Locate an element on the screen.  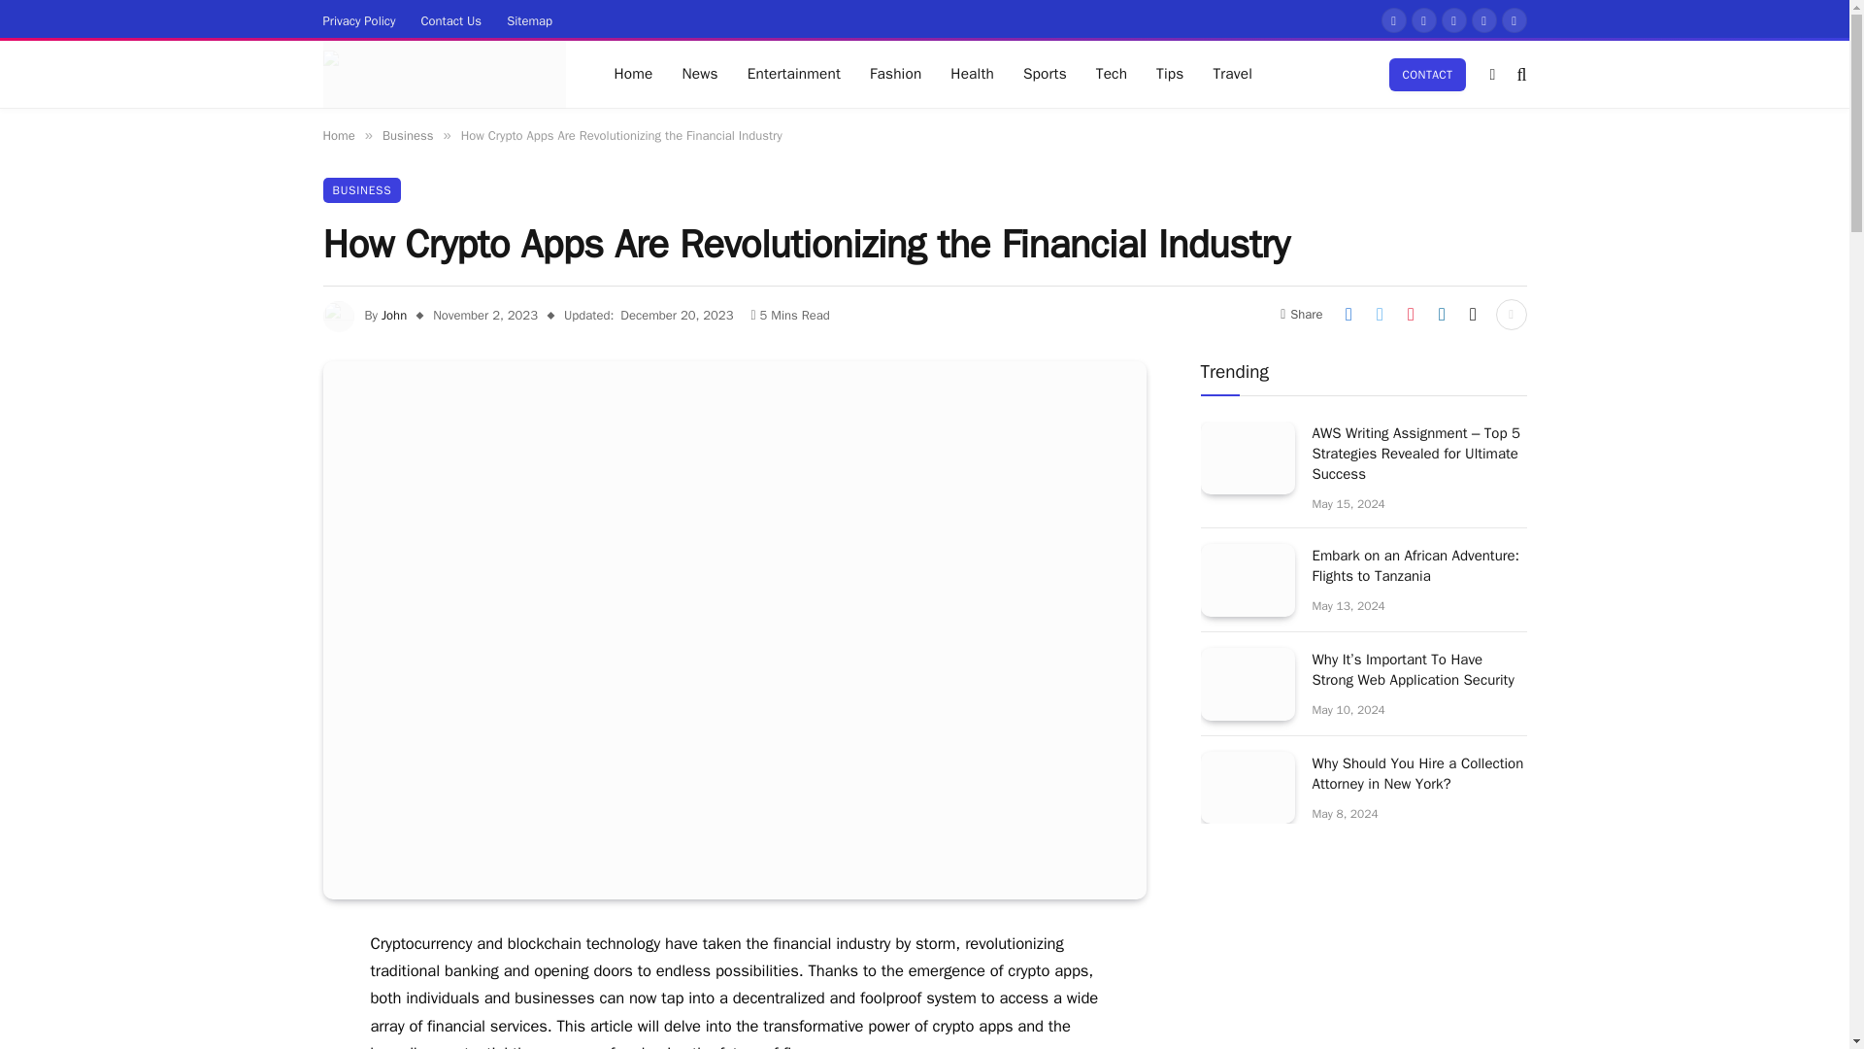
Health is located at coordinates (971, 74).